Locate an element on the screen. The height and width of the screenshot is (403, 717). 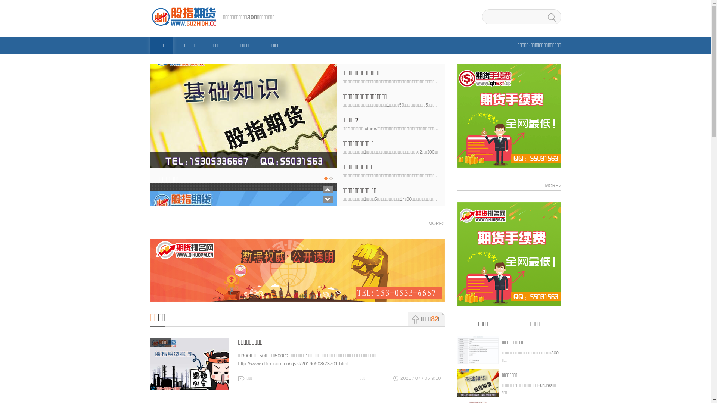
MORE> is located at coordinates (436, 224).